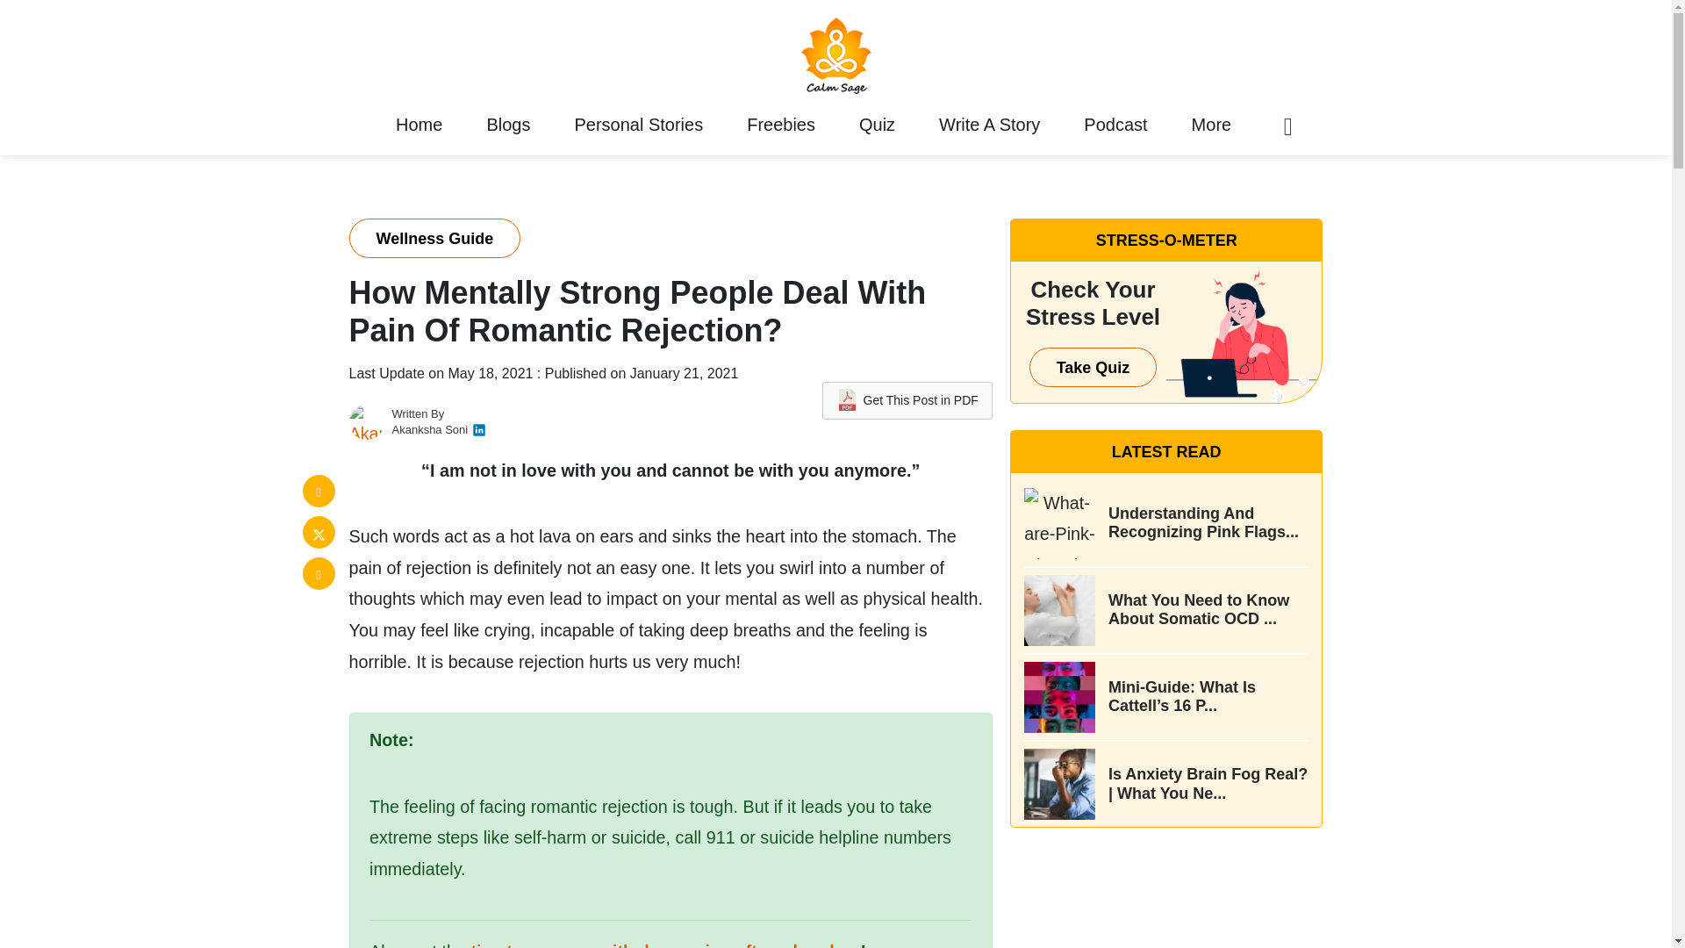  What do you see at coordinates (989, 125) in the screenshot?
I see `Write A Story` at bounding box center [989, 125].